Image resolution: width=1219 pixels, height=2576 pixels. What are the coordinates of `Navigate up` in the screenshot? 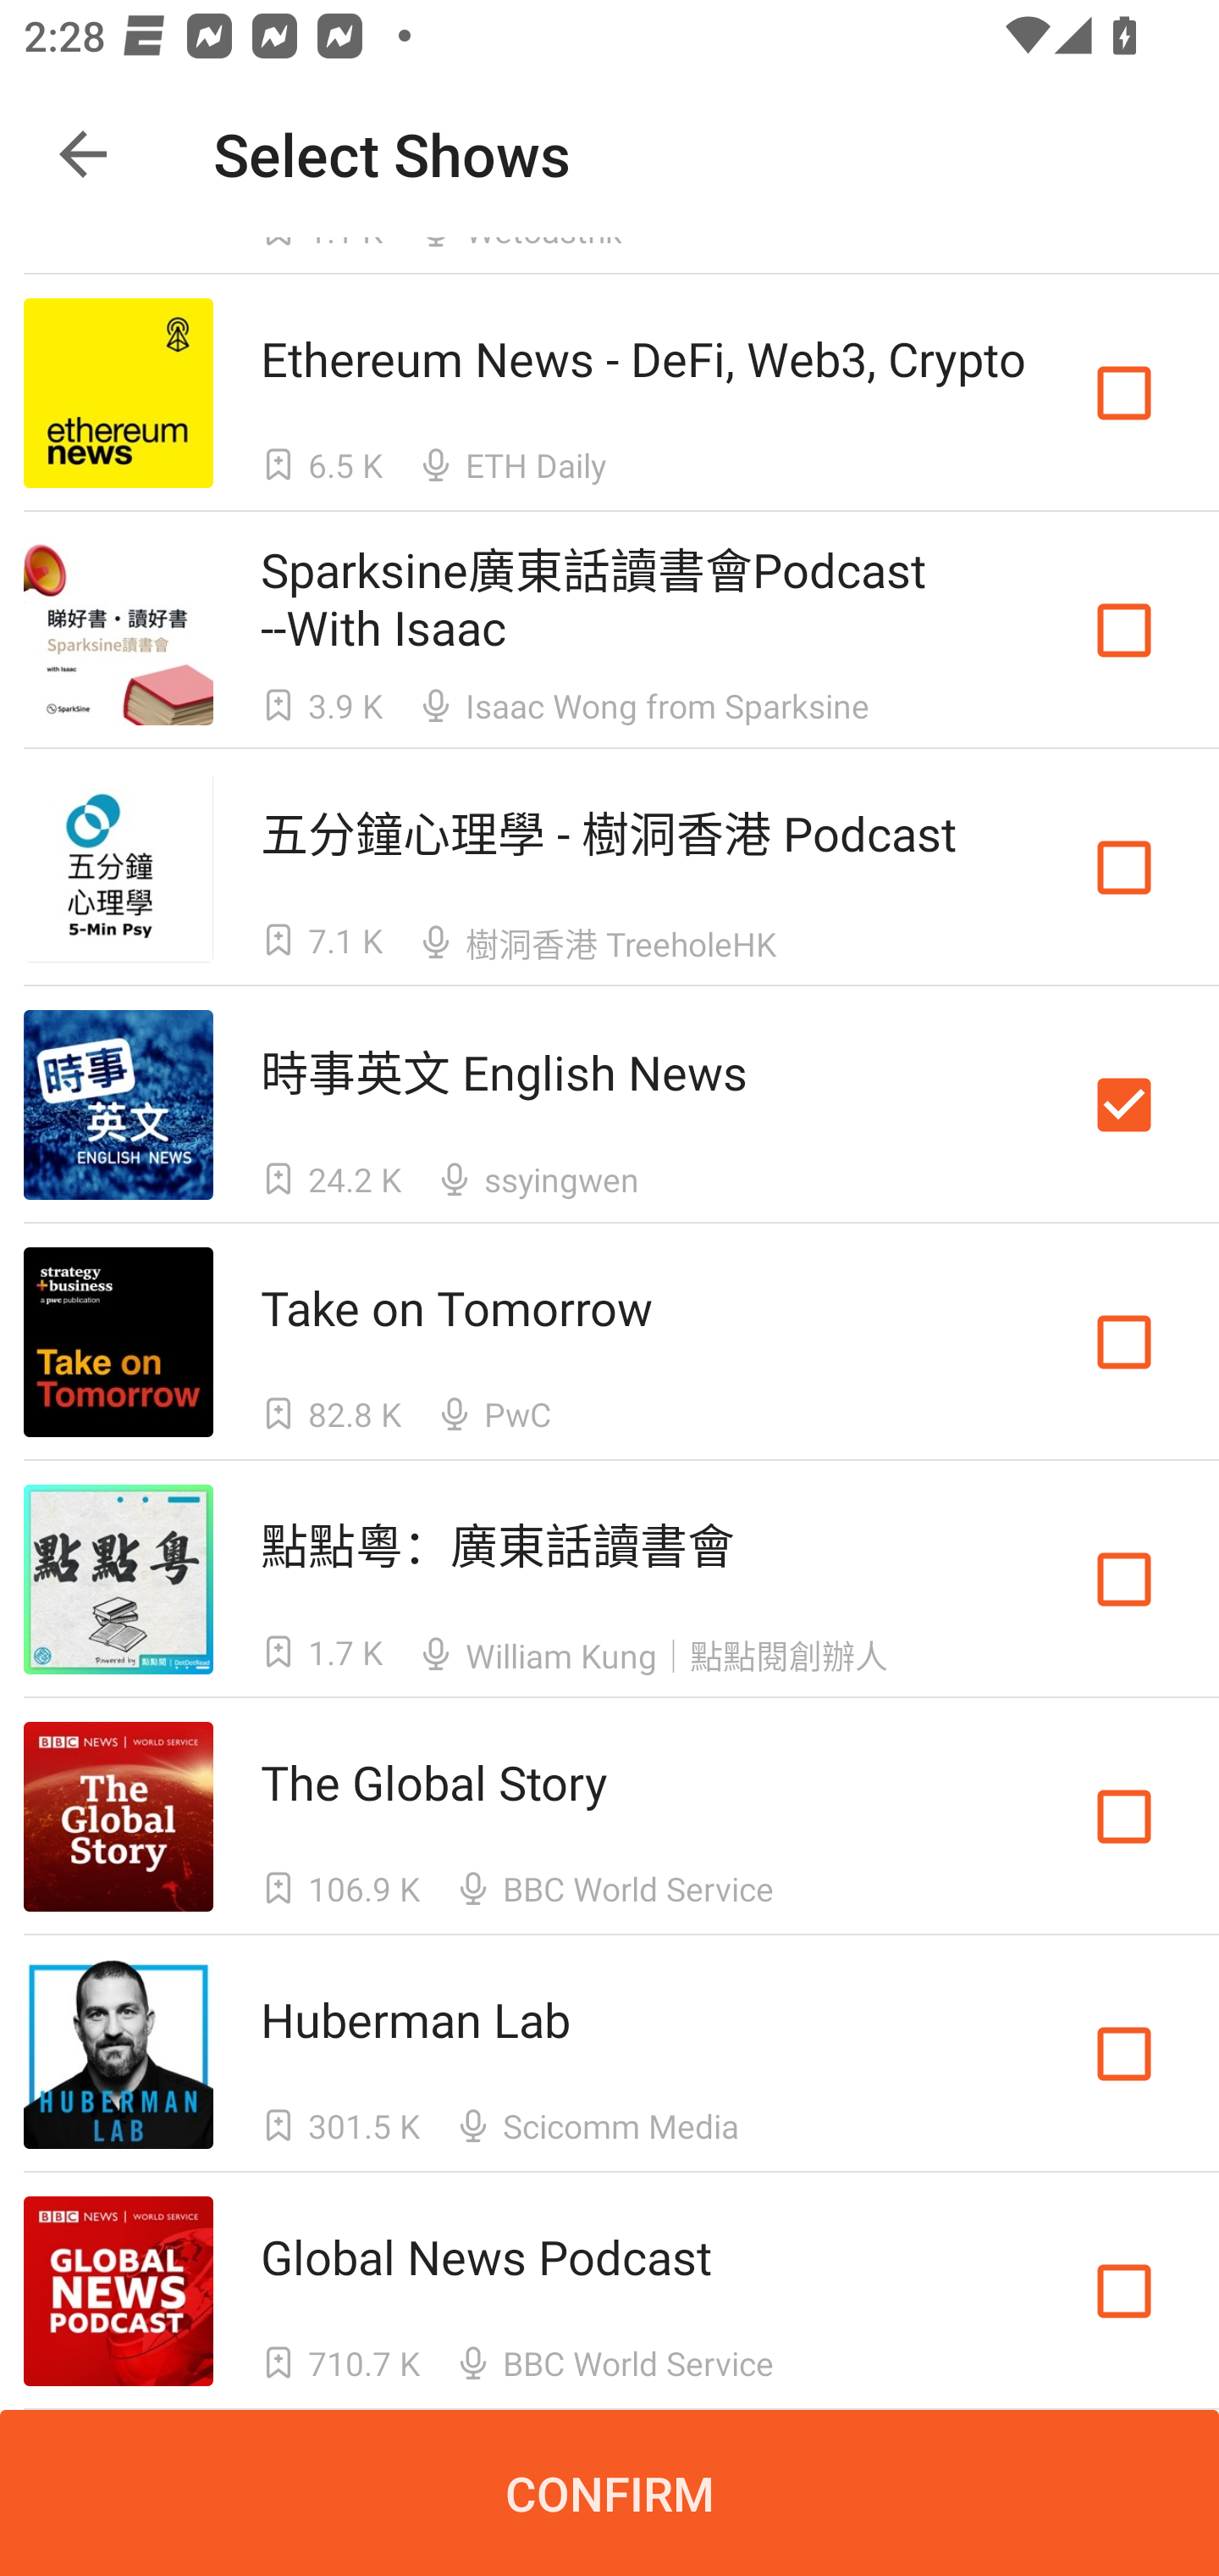 It's located at (83, 154).